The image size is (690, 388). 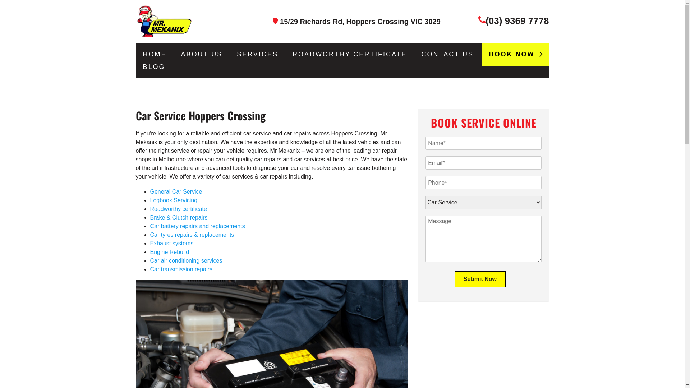 What do you see at coordinates (448, 55) in the screenshot?
I see `CONTACT US` at bounding box center [448, 55].